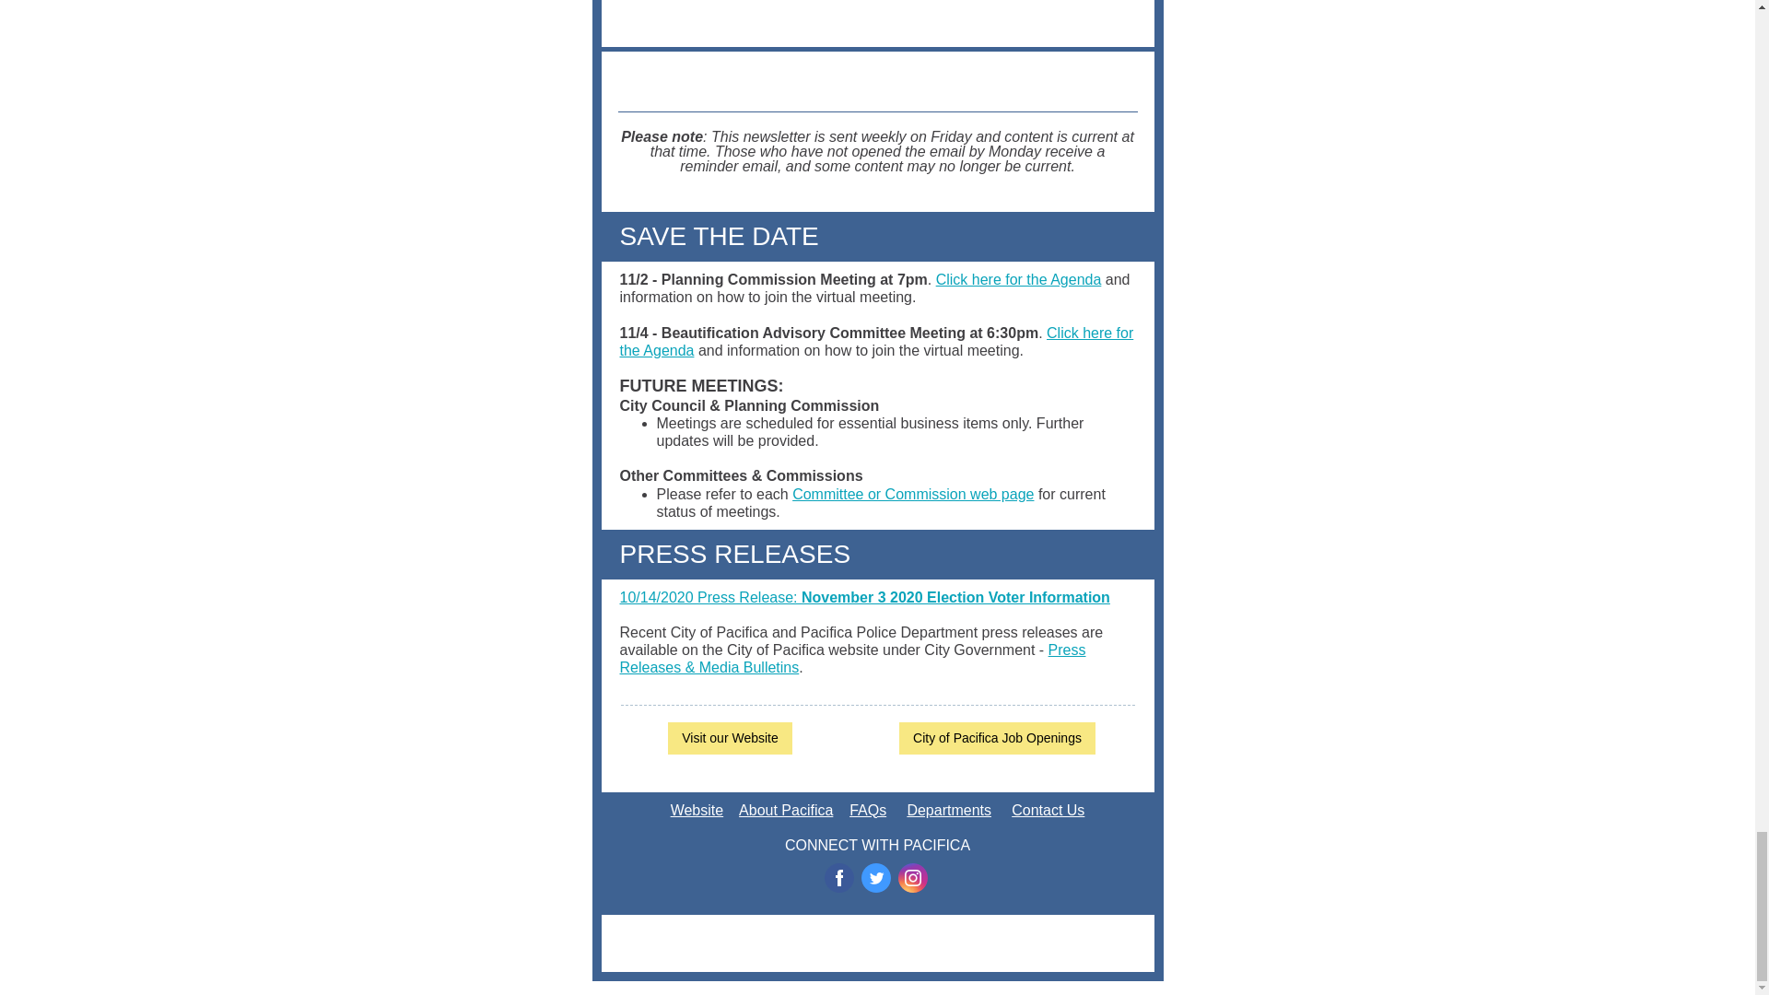 This screenshot has height=995, width=1769. I want to click on Visit our Website, so click(730, 737).